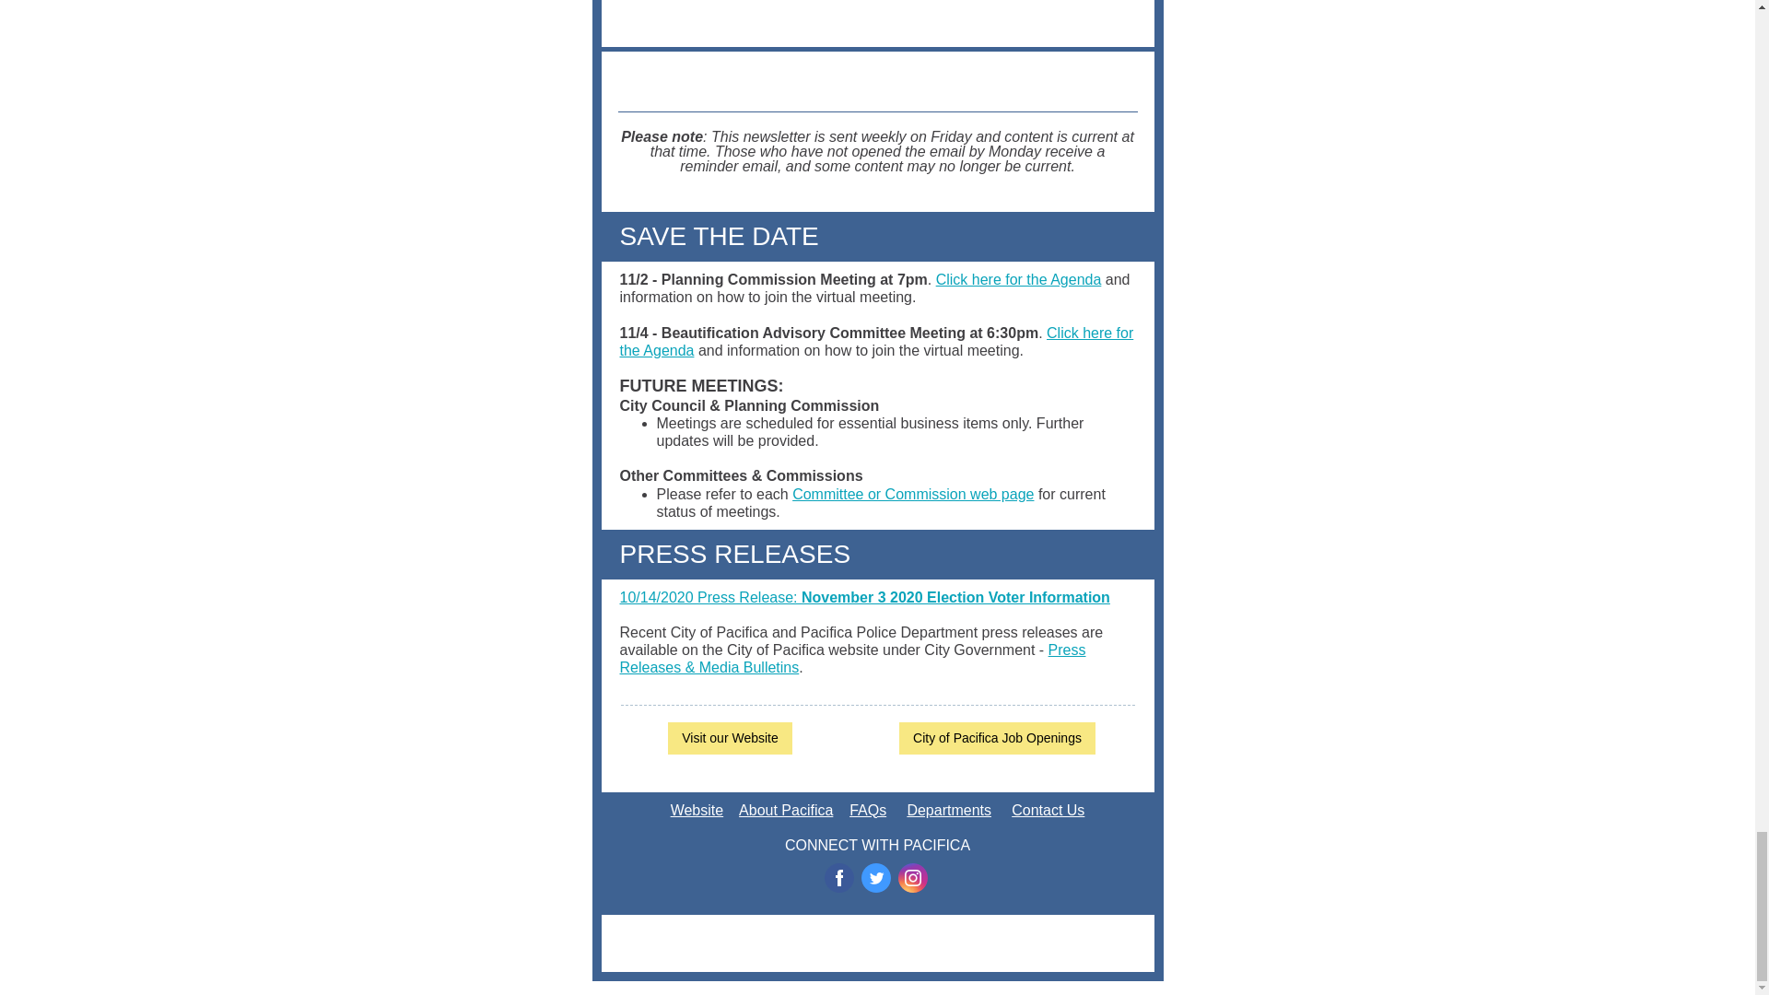 This screenshot has height=995, width=1769. I want to click on Visit our Website, so click(730, 737).